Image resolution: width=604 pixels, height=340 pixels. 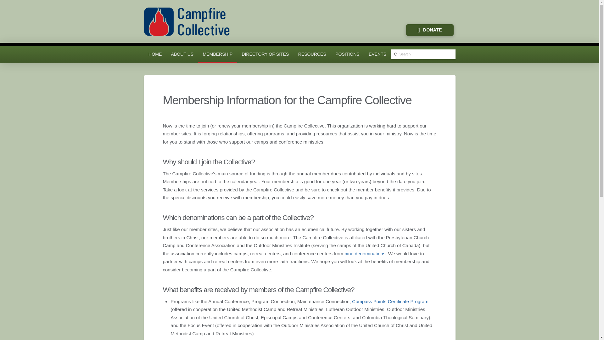 I want to click on POSITIONS, so click(x=347, y=54).